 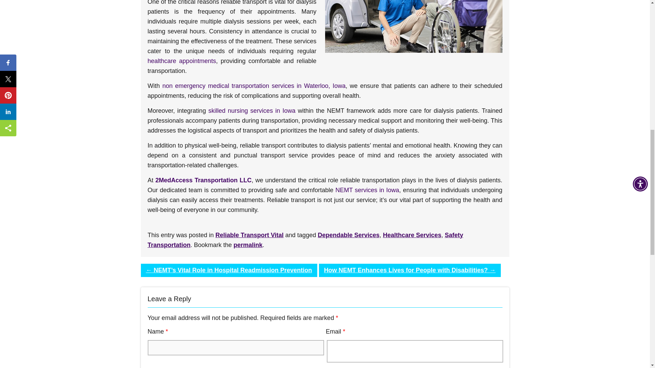 I want to click on Dependable Services, so click(x=348, y=235).